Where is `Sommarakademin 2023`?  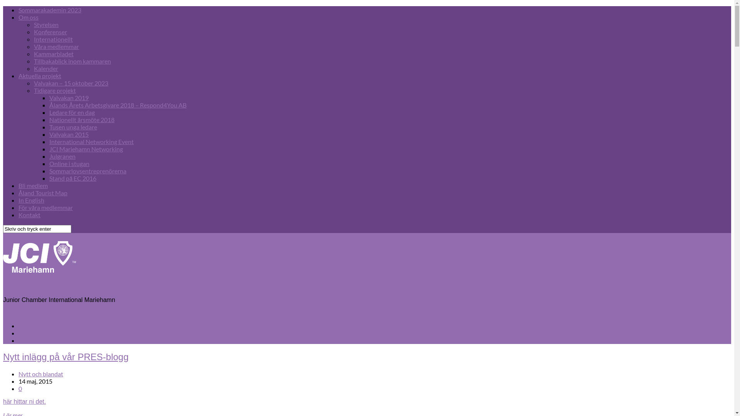
Sommarakademin 2023 is located at coordinates (50, 10).